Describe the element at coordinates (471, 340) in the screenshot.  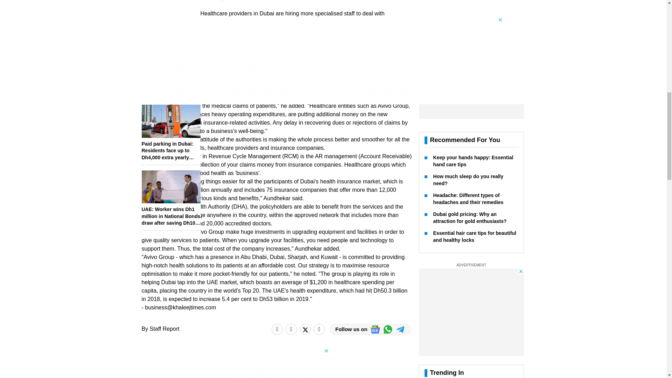
I see `3rd party ad content` at that location.